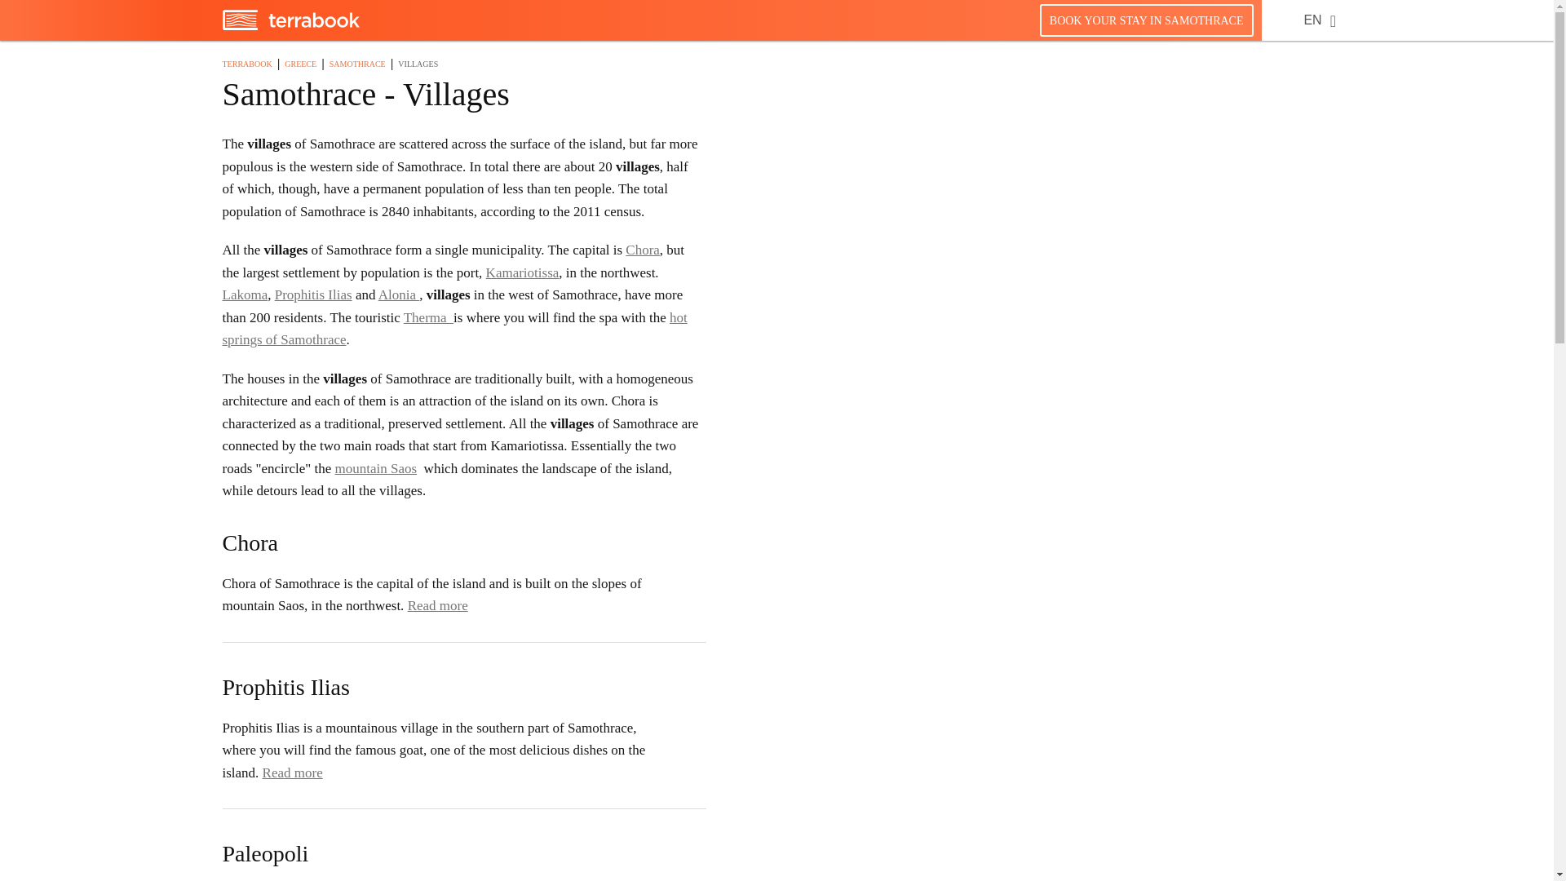 Image resolution: width=1566 pixels, height=881 pixels. What do you see at coordinates (290, 25) in the screenshot?
I see `Terrabook` at bounding box center [290, 25].